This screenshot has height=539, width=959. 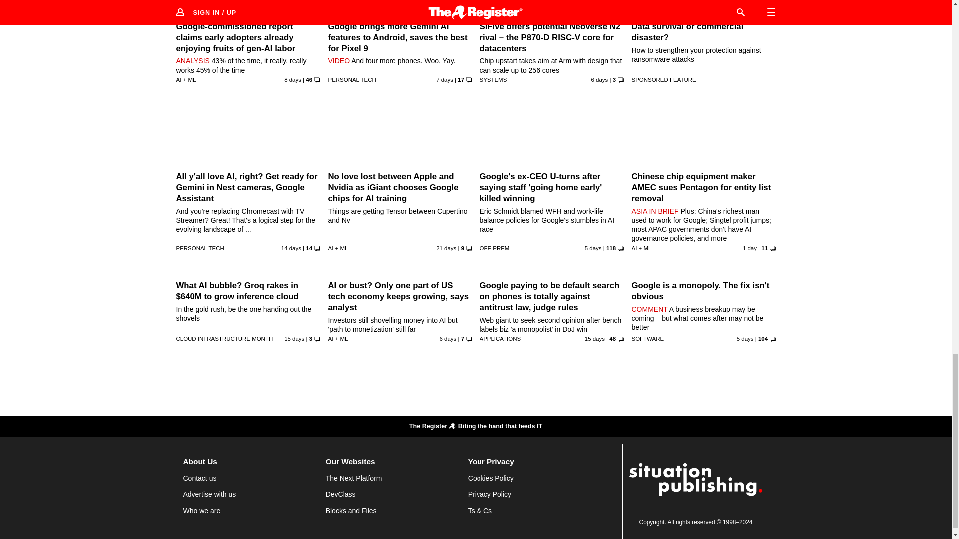 I want to click on 14 Aug 2024 14:25, so click(x=599, y=80).